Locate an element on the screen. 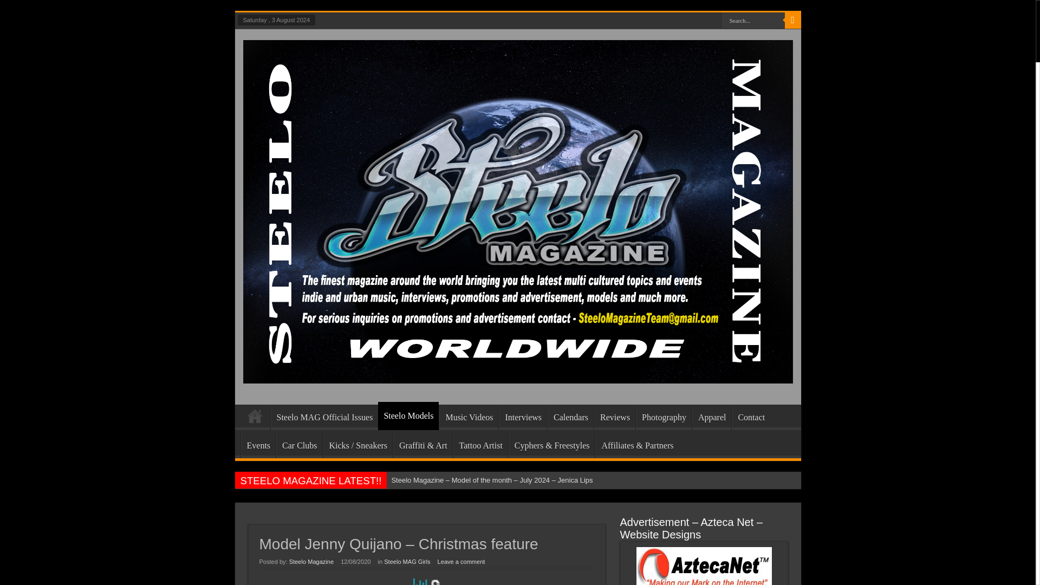 This screenshot has width=1040, height=585. Car Clubs is located at coordinates (299, 445).